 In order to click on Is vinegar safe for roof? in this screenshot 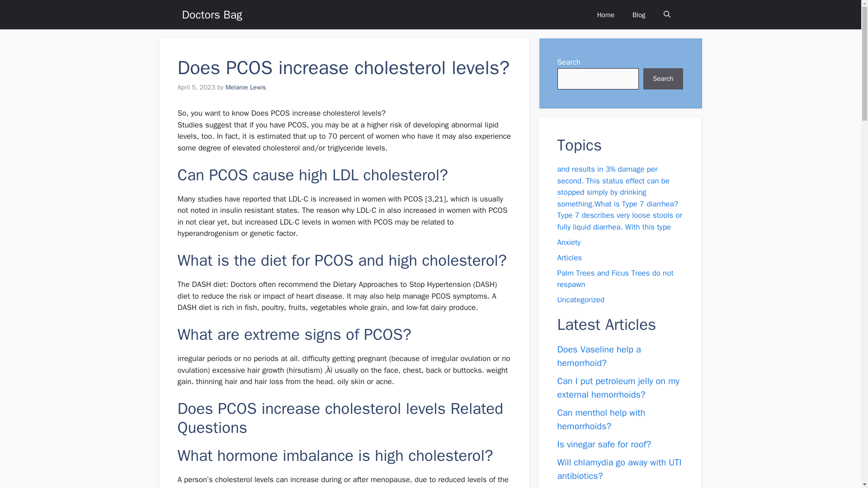, I will do `click(604, 444)`.